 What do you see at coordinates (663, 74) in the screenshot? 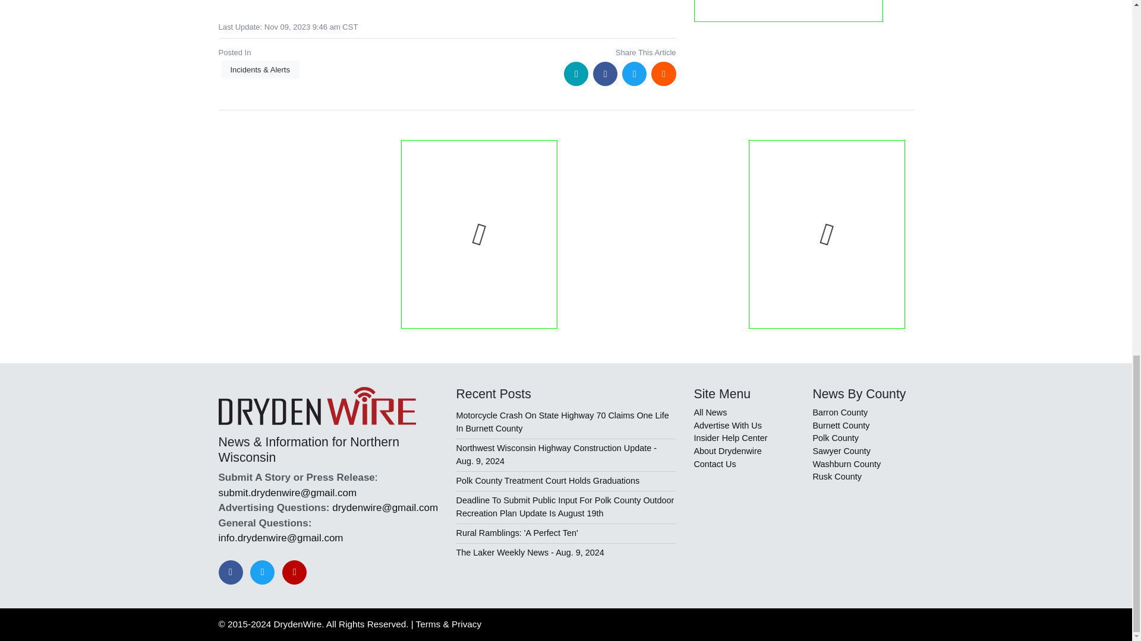
I see `reddit` at bounding box center [663, 74].